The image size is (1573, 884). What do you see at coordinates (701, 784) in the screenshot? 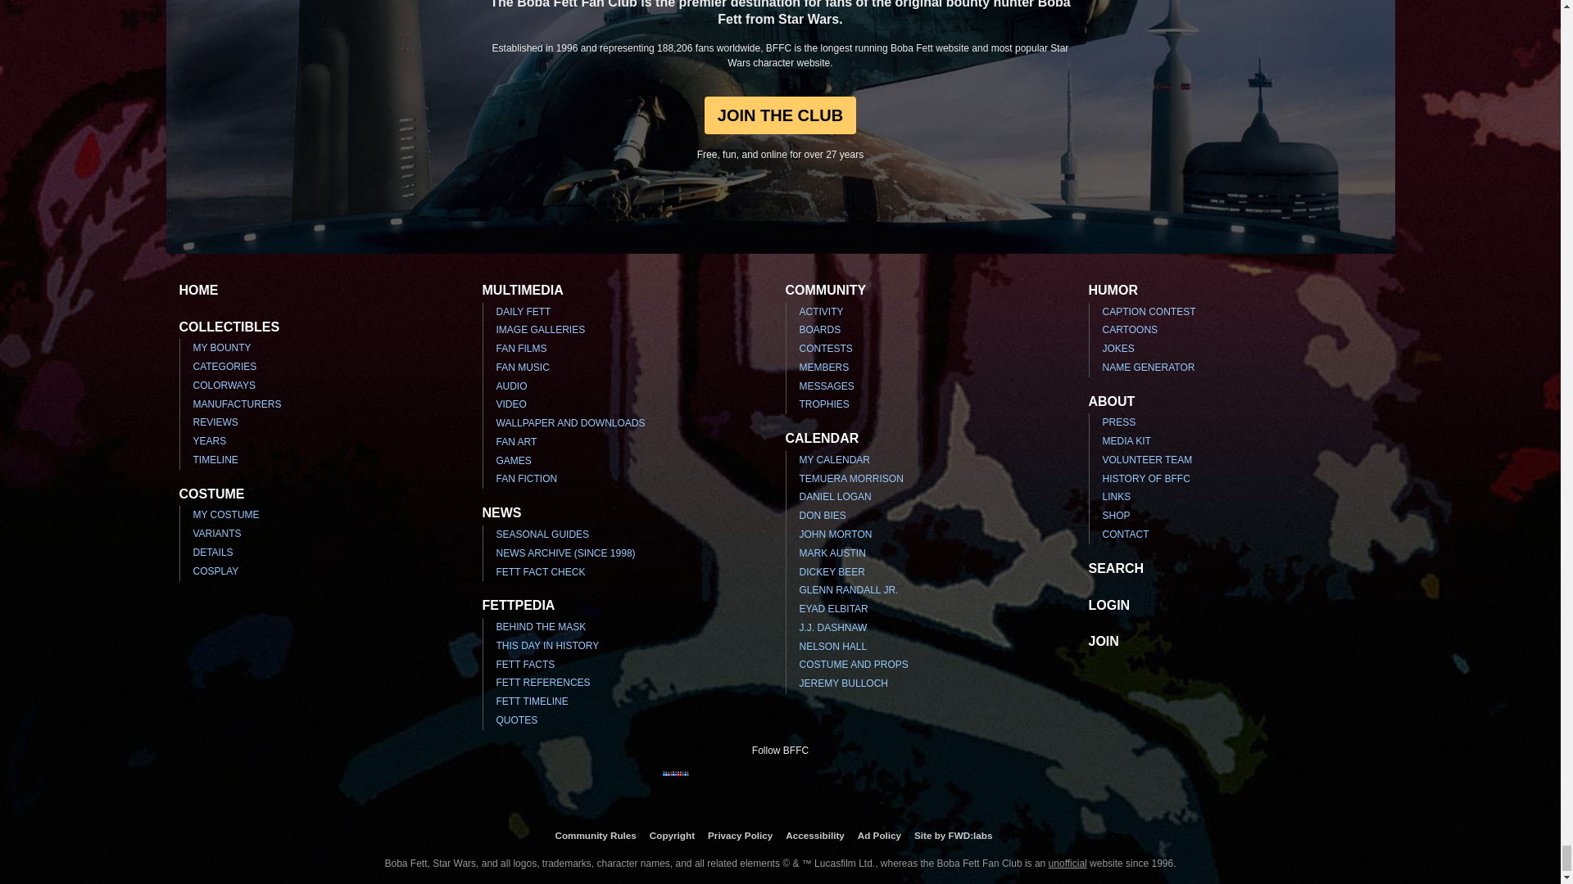
I see `Follow BFFC on Instagram` at bounding box center [701, 784].